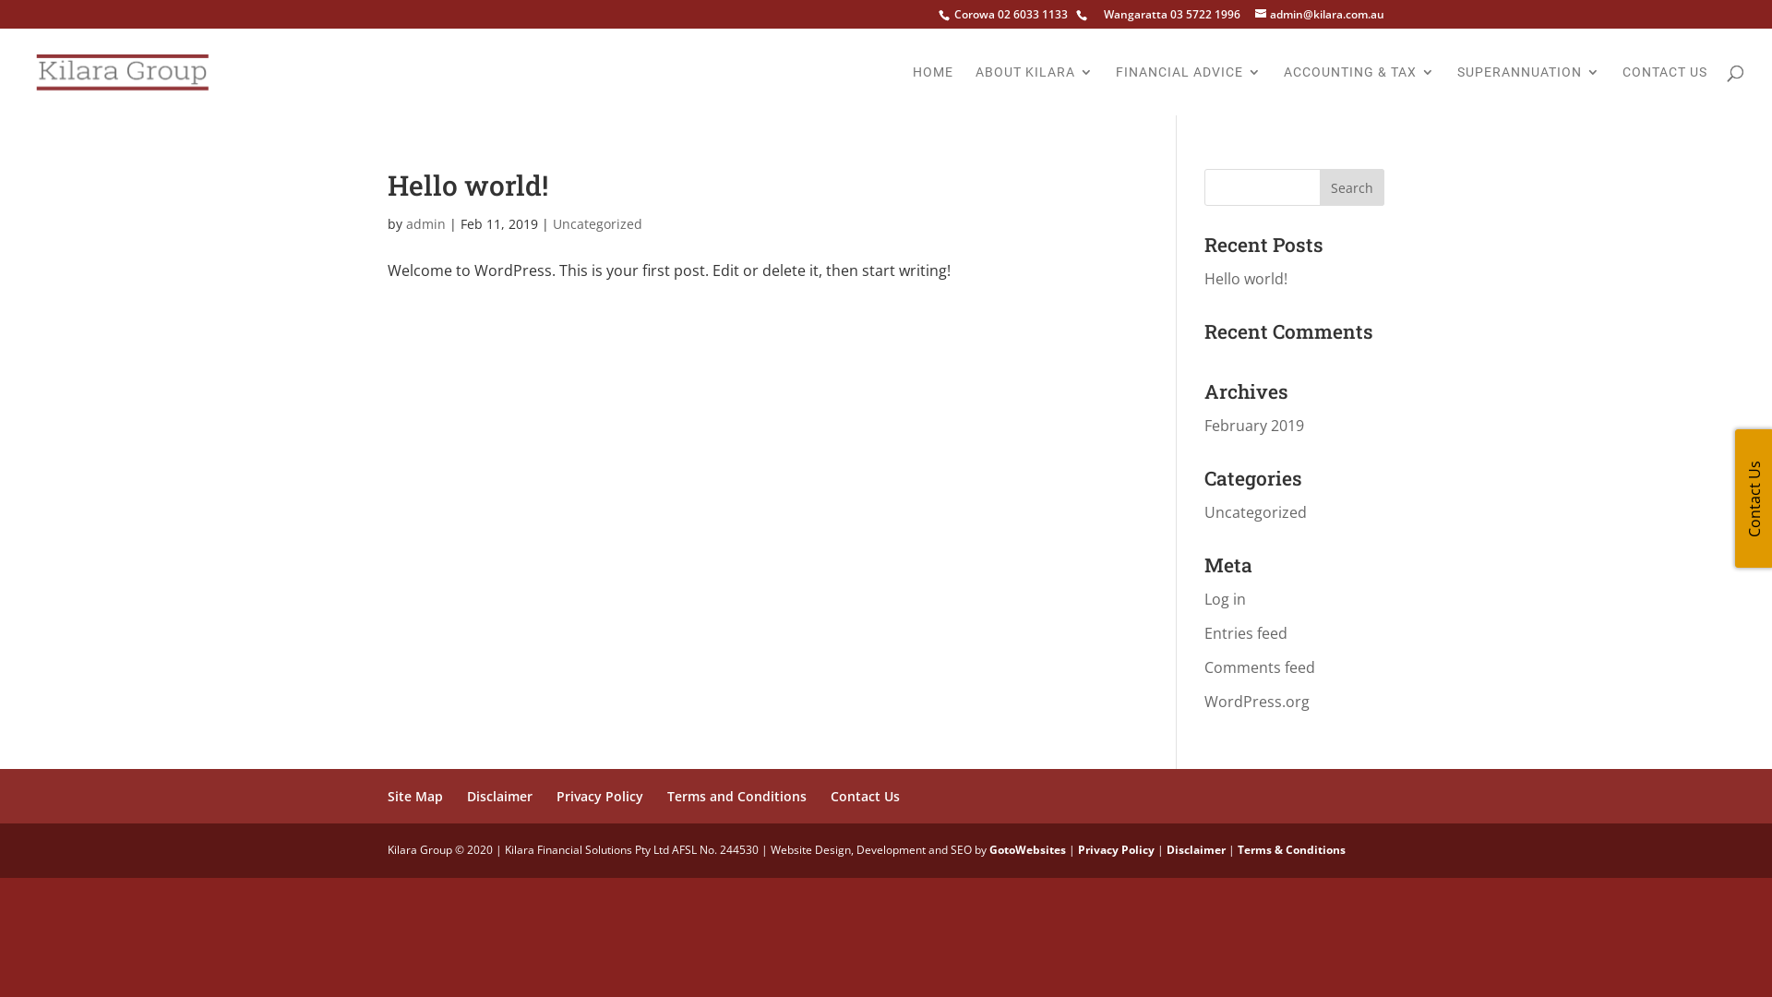  What do you see at coordinates (1226, 599) in the screenshot?
I see `Log in` at bounding box center [1226, 599].